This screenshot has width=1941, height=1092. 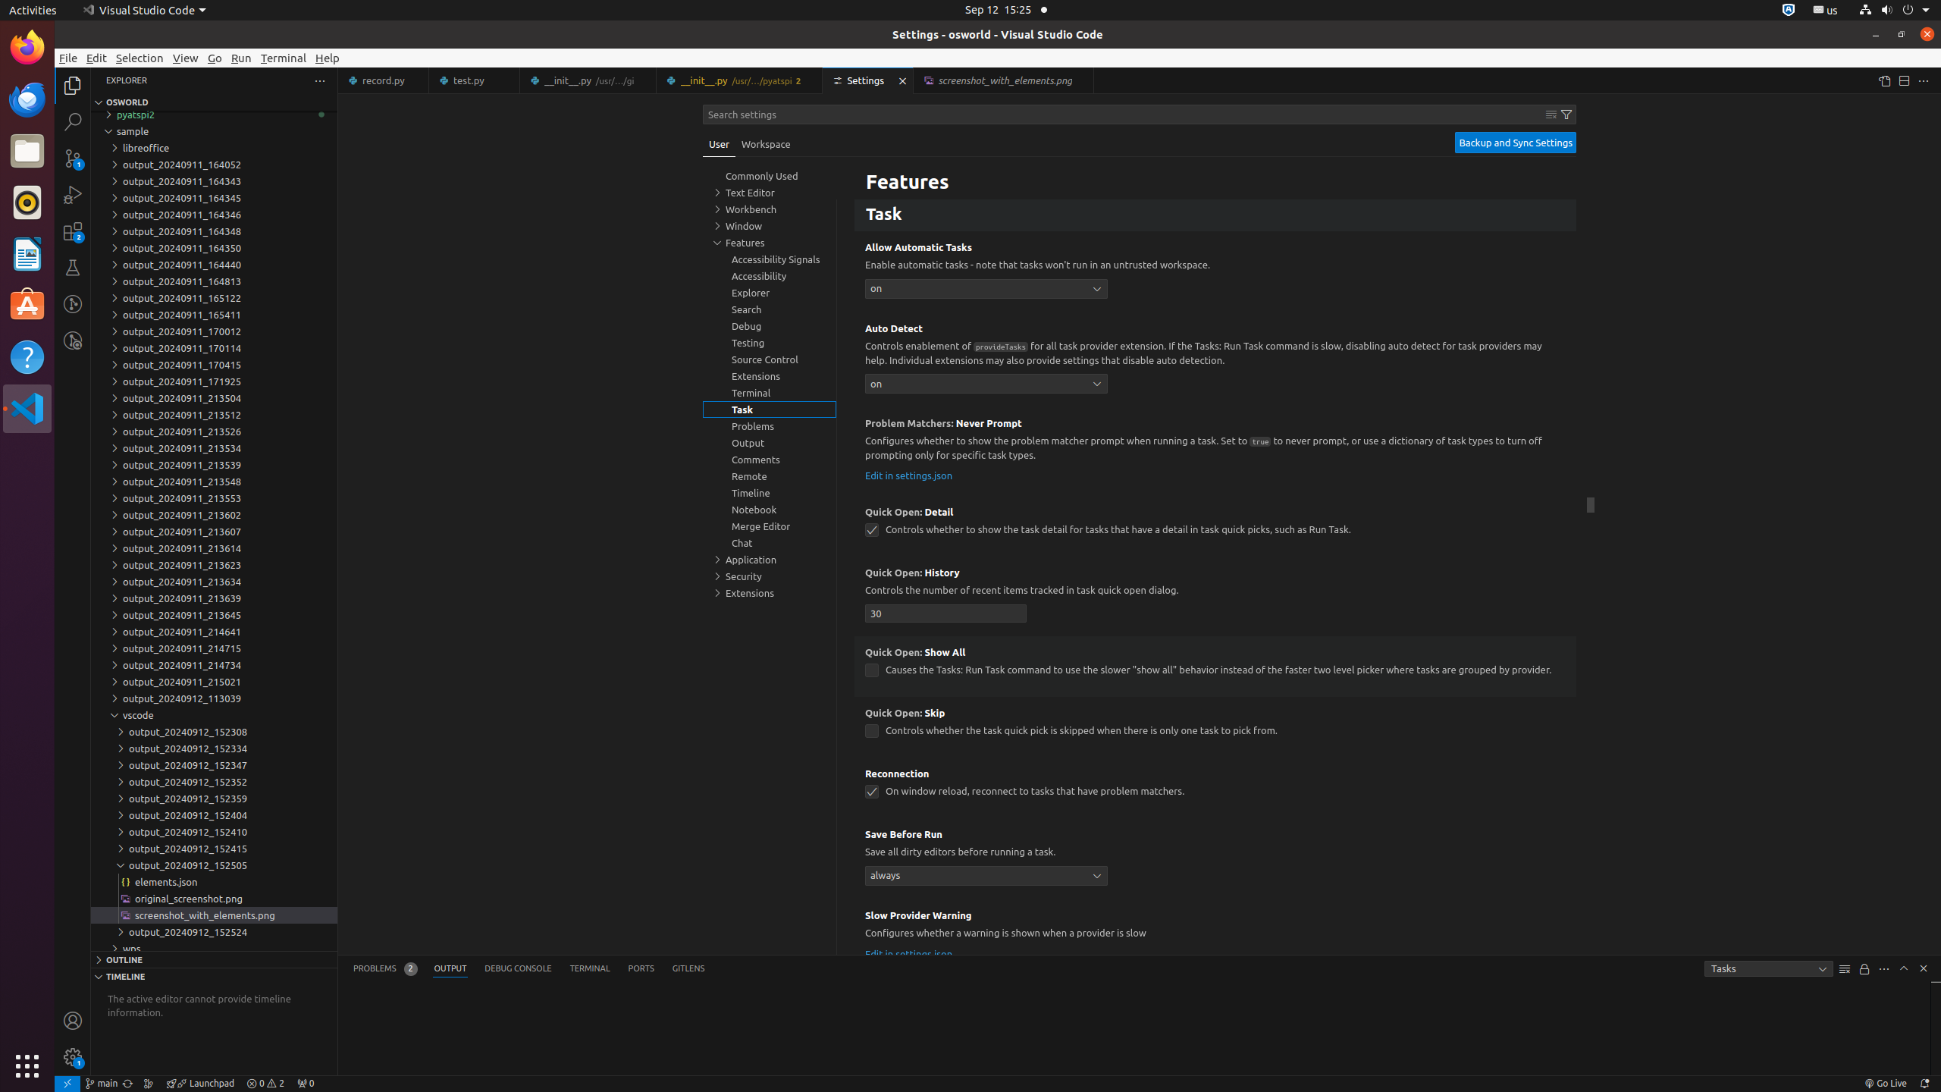 What do you see at coordinates (1215, 452) in the screenshot?
I see `Problem Matchers Never Prompt. Configures whether to show the problem matcher prompt when running a task. Set to true to never prompt, or use a dictionary of task types to turn off prompting only for specific task types. ` at bounding box center [1215, 452].